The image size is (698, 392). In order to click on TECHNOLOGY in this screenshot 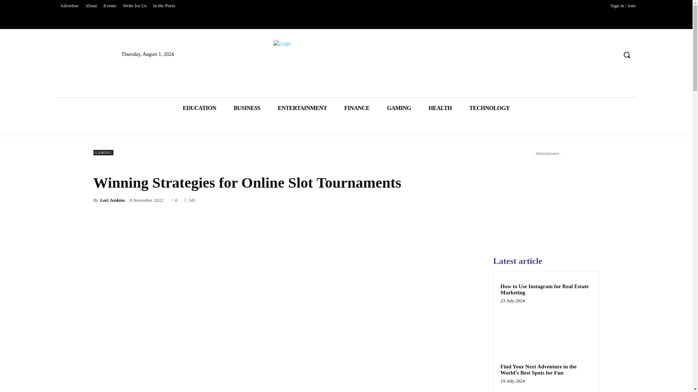, I will do `click(489, 108)`.